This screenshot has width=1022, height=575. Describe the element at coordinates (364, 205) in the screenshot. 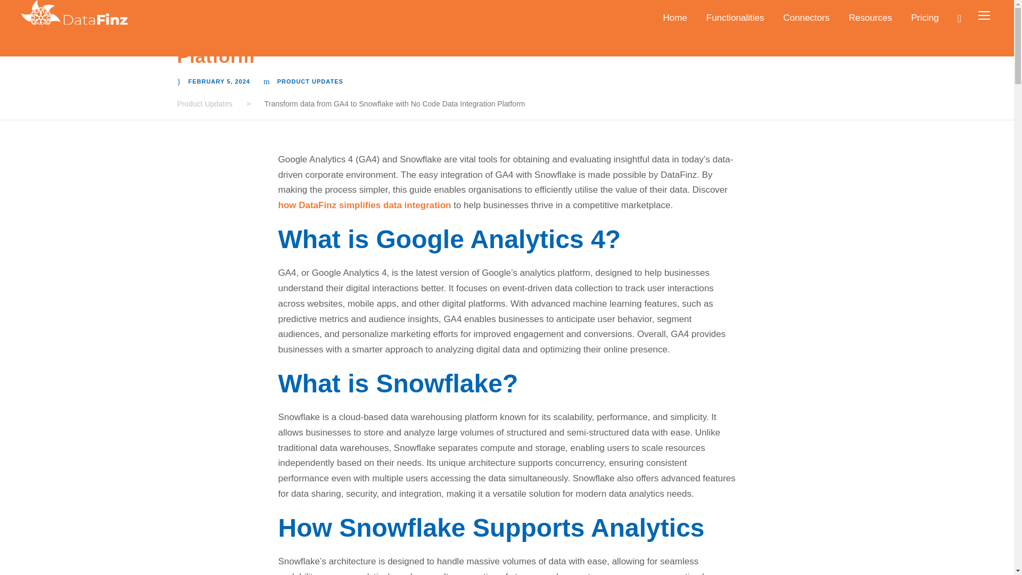

I see `how DataFinz simplifies data integration` at that location.